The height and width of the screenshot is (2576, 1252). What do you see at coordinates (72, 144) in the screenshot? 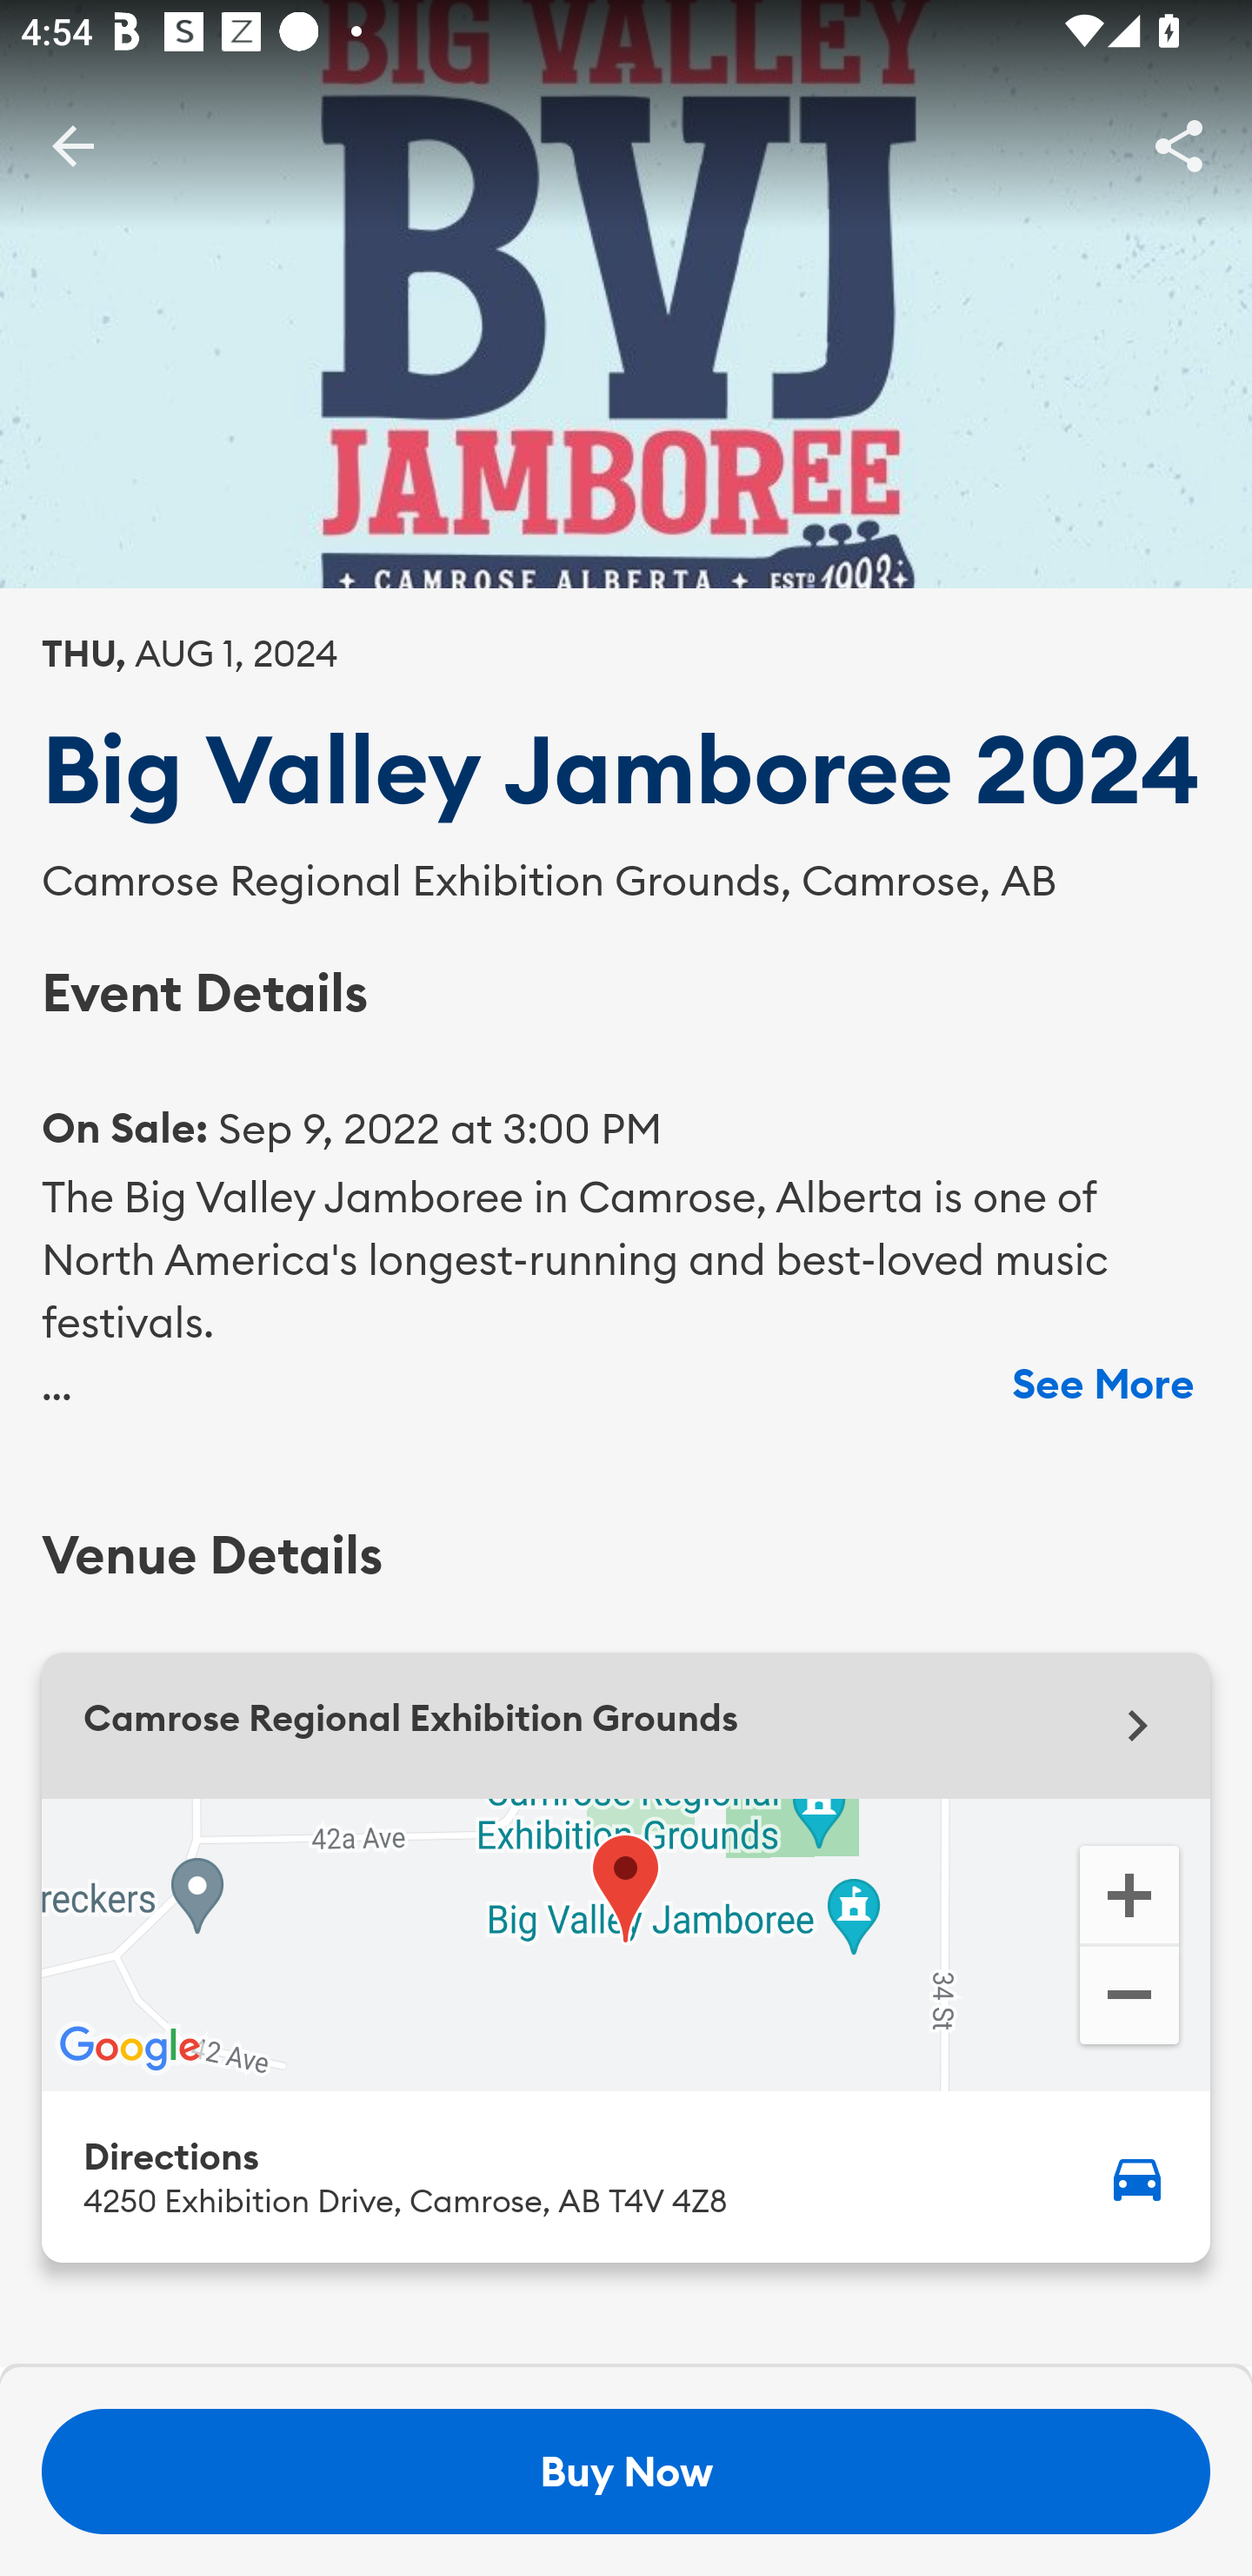
I see `BackButton` at bounding box center [72, 144].